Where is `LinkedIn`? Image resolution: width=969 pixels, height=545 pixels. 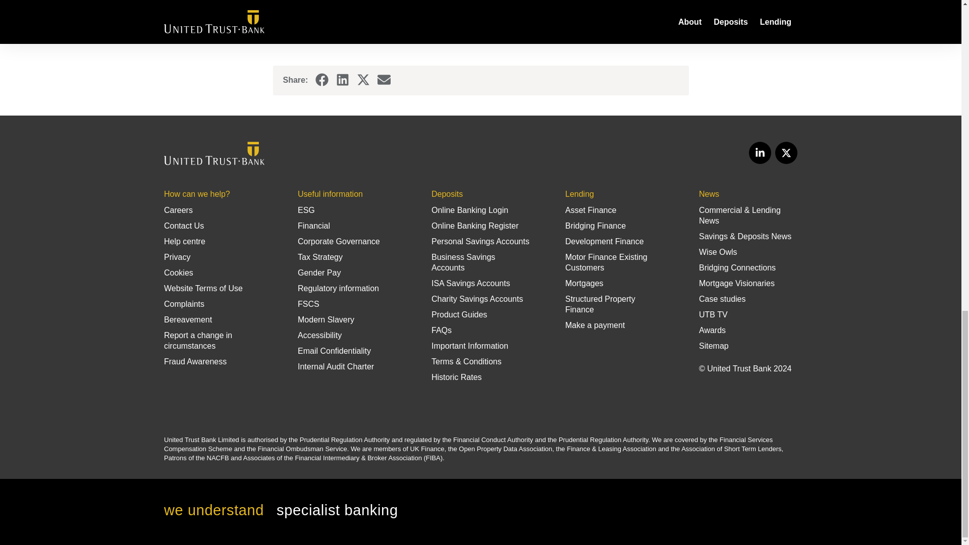 LinkedIn is located at coordinates (342, 80).